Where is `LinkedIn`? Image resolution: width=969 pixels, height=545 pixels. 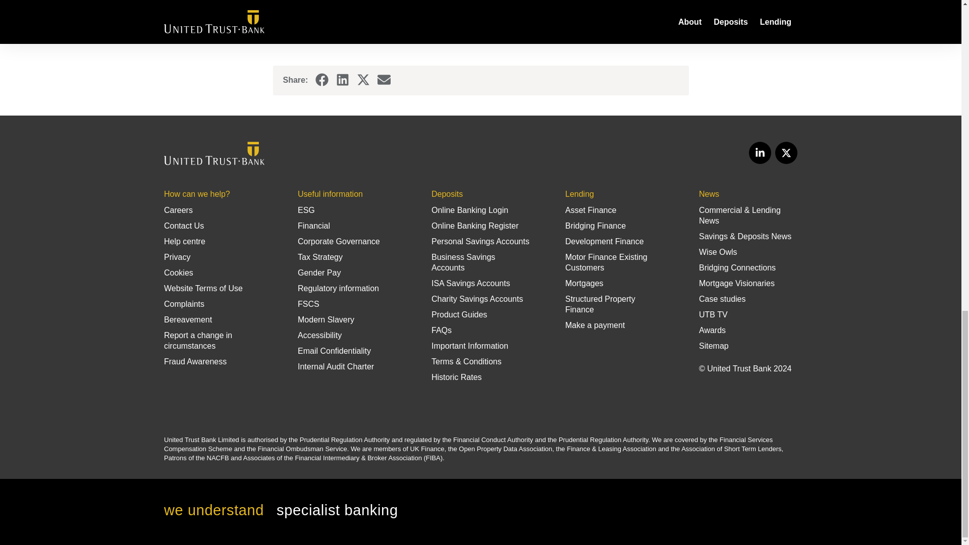 LinkedIn is located at coordinates (342, 80).